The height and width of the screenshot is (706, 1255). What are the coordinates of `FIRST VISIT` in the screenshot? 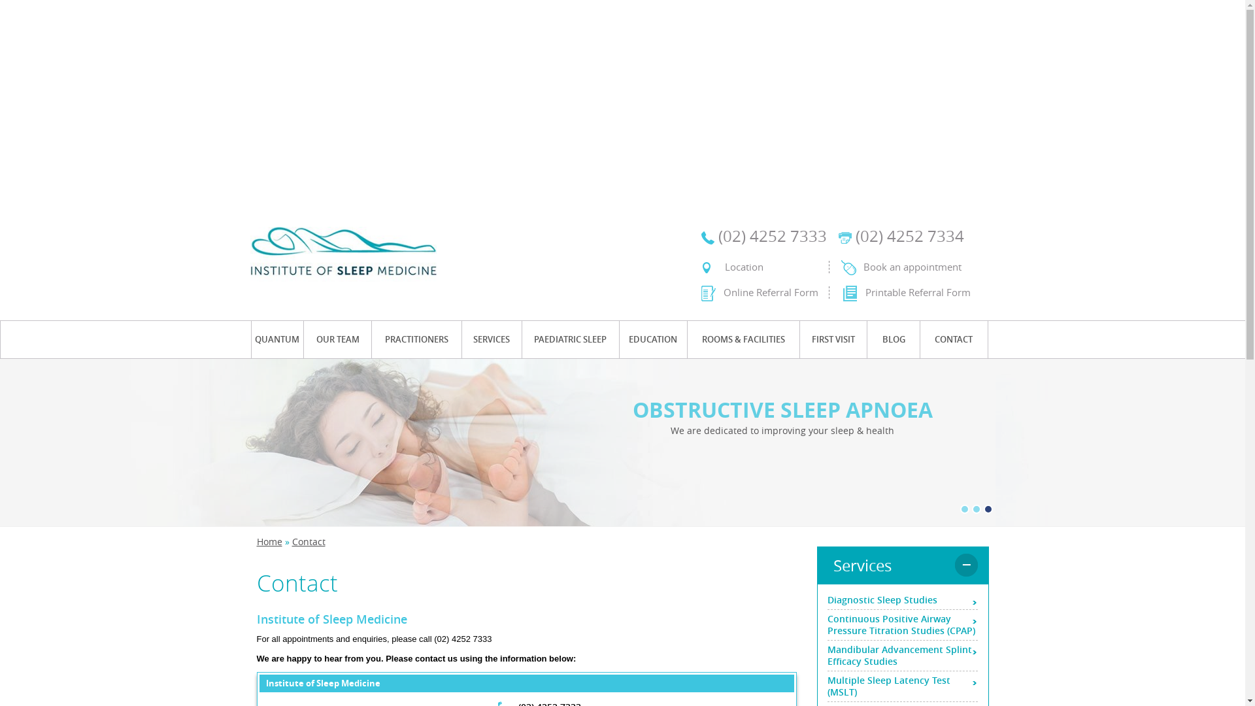 It's located at (834, 340).